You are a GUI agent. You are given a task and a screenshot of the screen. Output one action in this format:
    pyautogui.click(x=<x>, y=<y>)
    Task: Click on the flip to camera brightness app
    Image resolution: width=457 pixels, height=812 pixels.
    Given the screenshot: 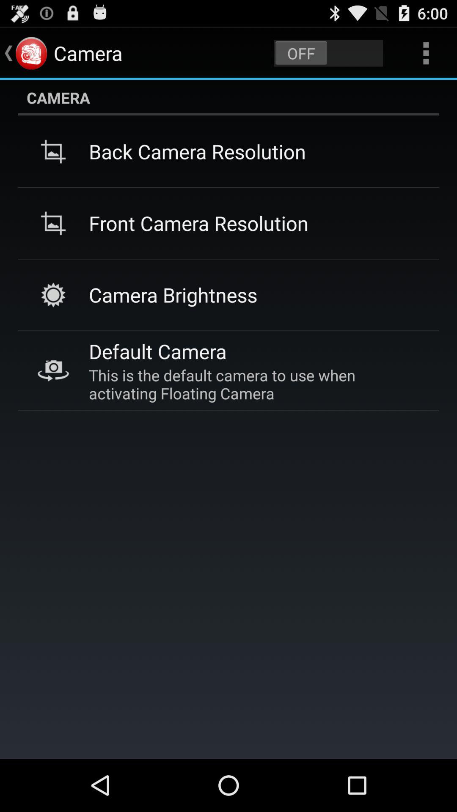 What is the action you would take?
    pyautogui.click(x=173, y=294)
    